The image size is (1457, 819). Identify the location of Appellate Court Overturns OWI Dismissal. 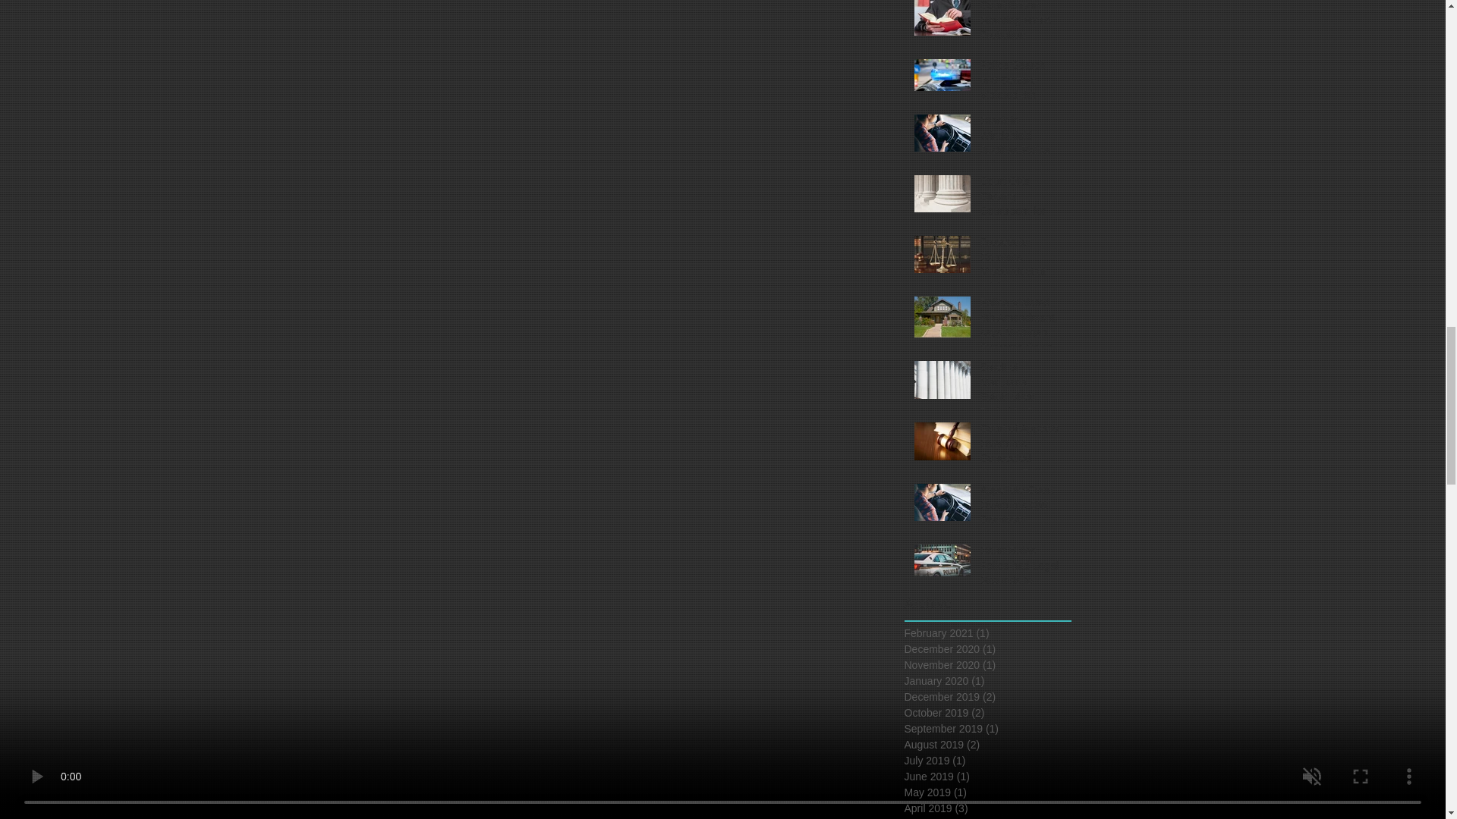
(1021, 508).